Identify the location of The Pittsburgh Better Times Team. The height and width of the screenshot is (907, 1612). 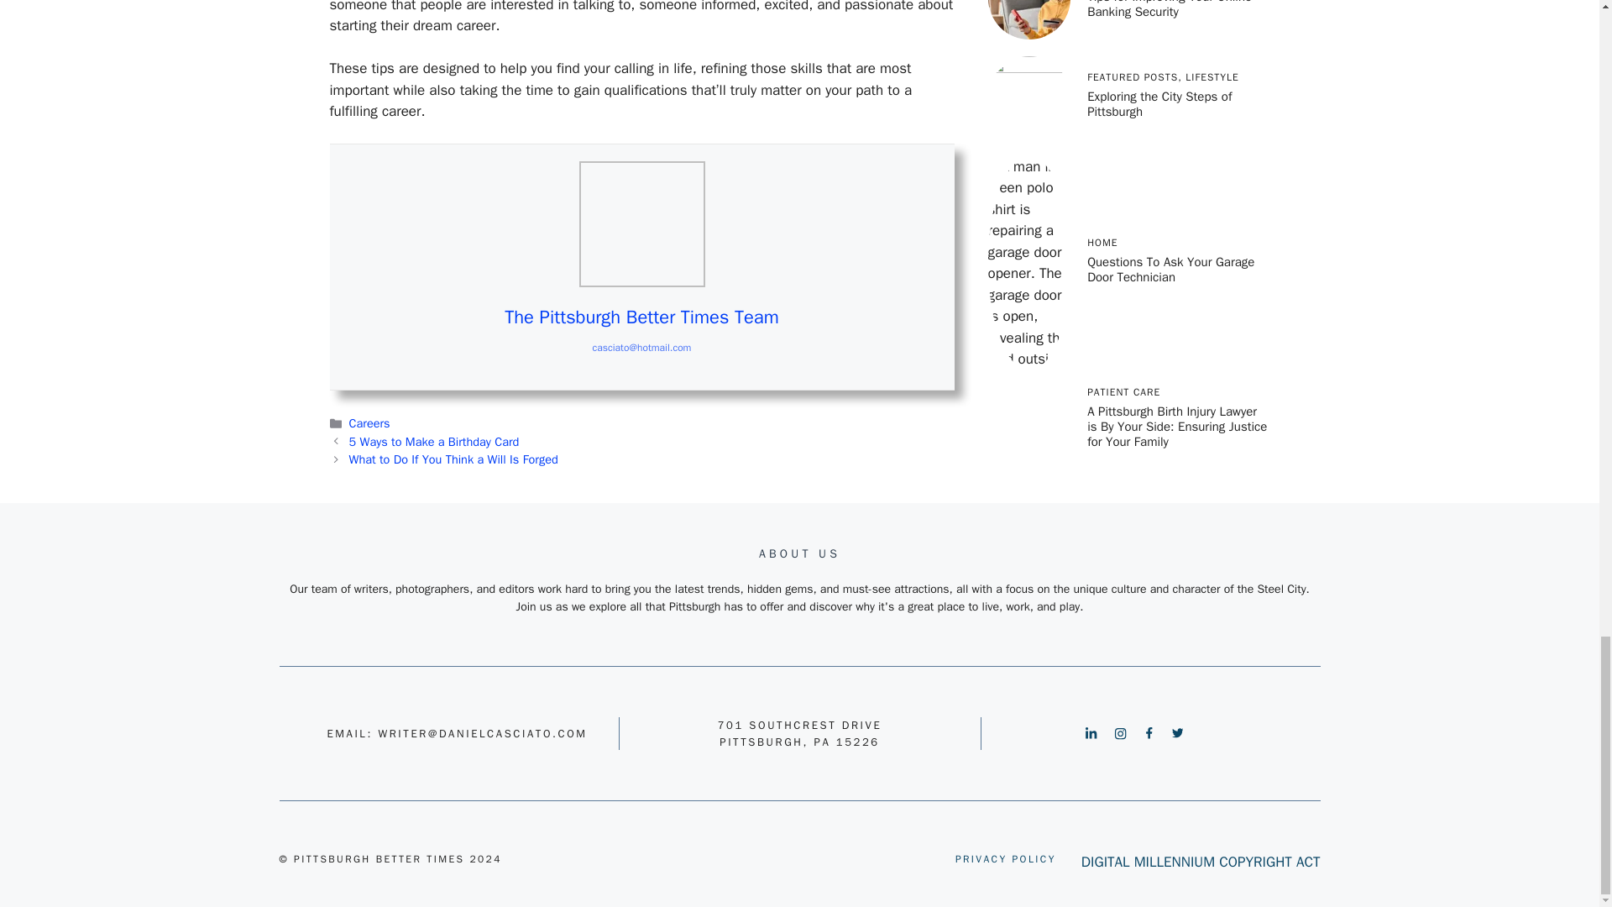
(641, 317).